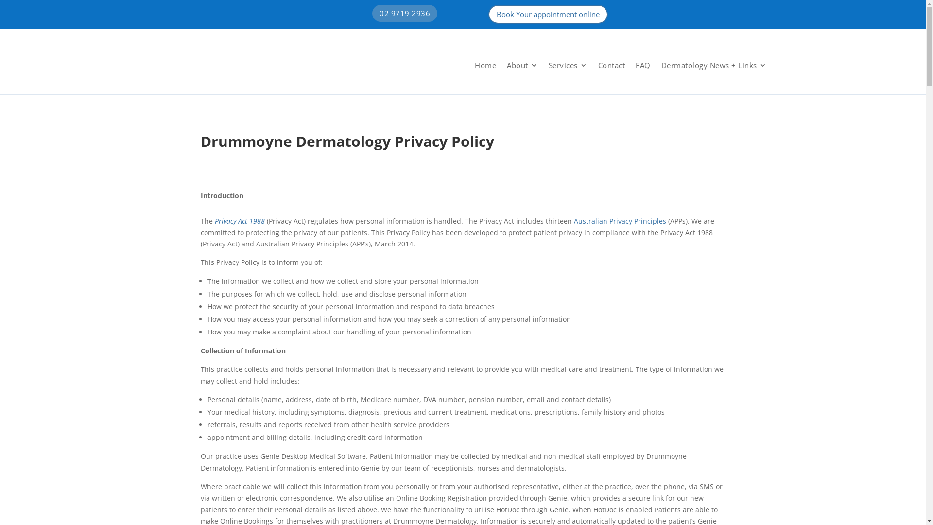  Describe the element at coordinates (611, 65) in the screenshot. I see `Contact` at that location.